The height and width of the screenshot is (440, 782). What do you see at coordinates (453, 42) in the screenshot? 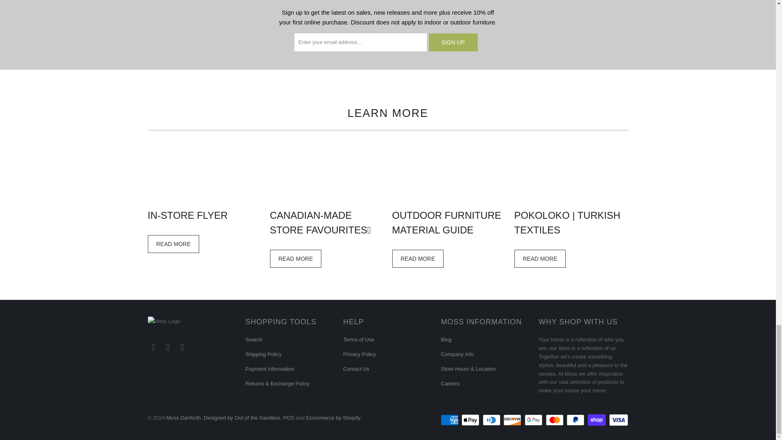
I see `Sign Up` at bounding box center [453, 42].